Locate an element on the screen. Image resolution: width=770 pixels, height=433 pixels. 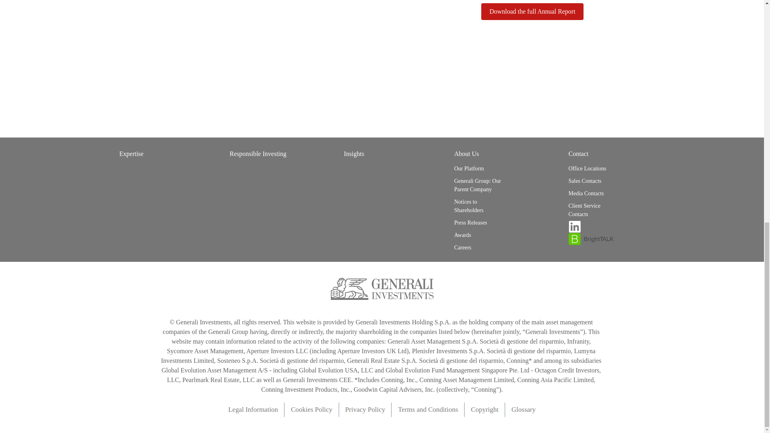
Insights is located at coordinates (354, 154).